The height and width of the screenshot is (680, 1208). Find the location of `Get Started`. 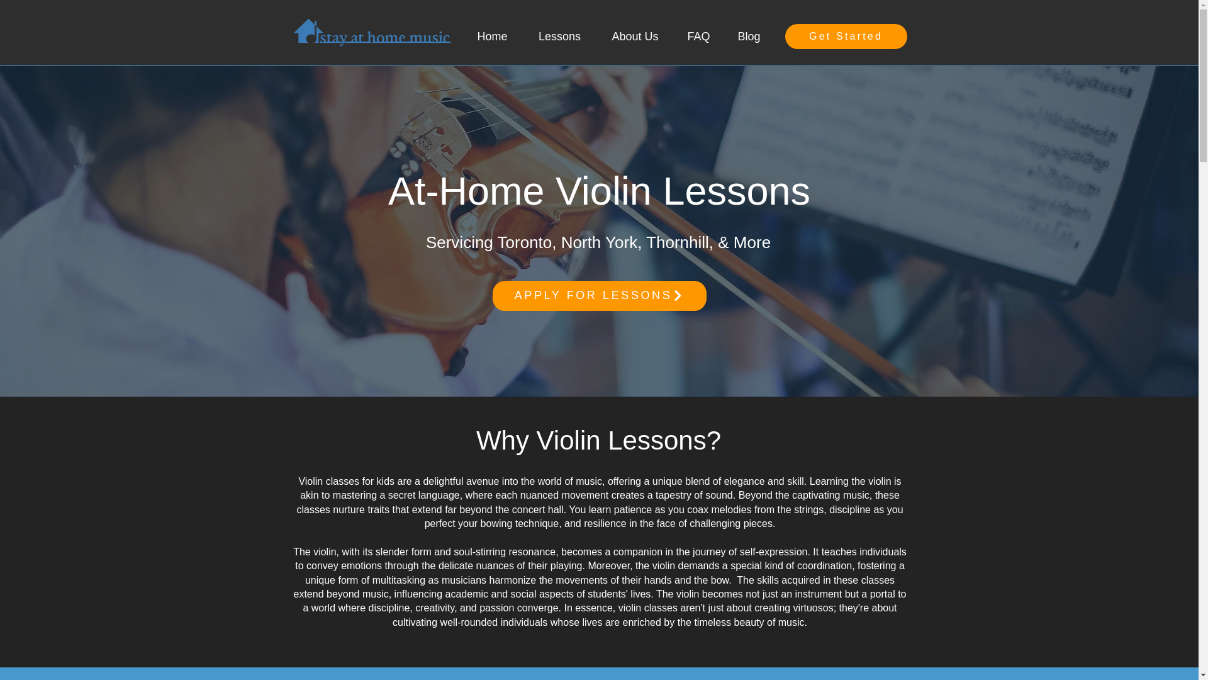

Get Started is located at coordinates (846, 36).